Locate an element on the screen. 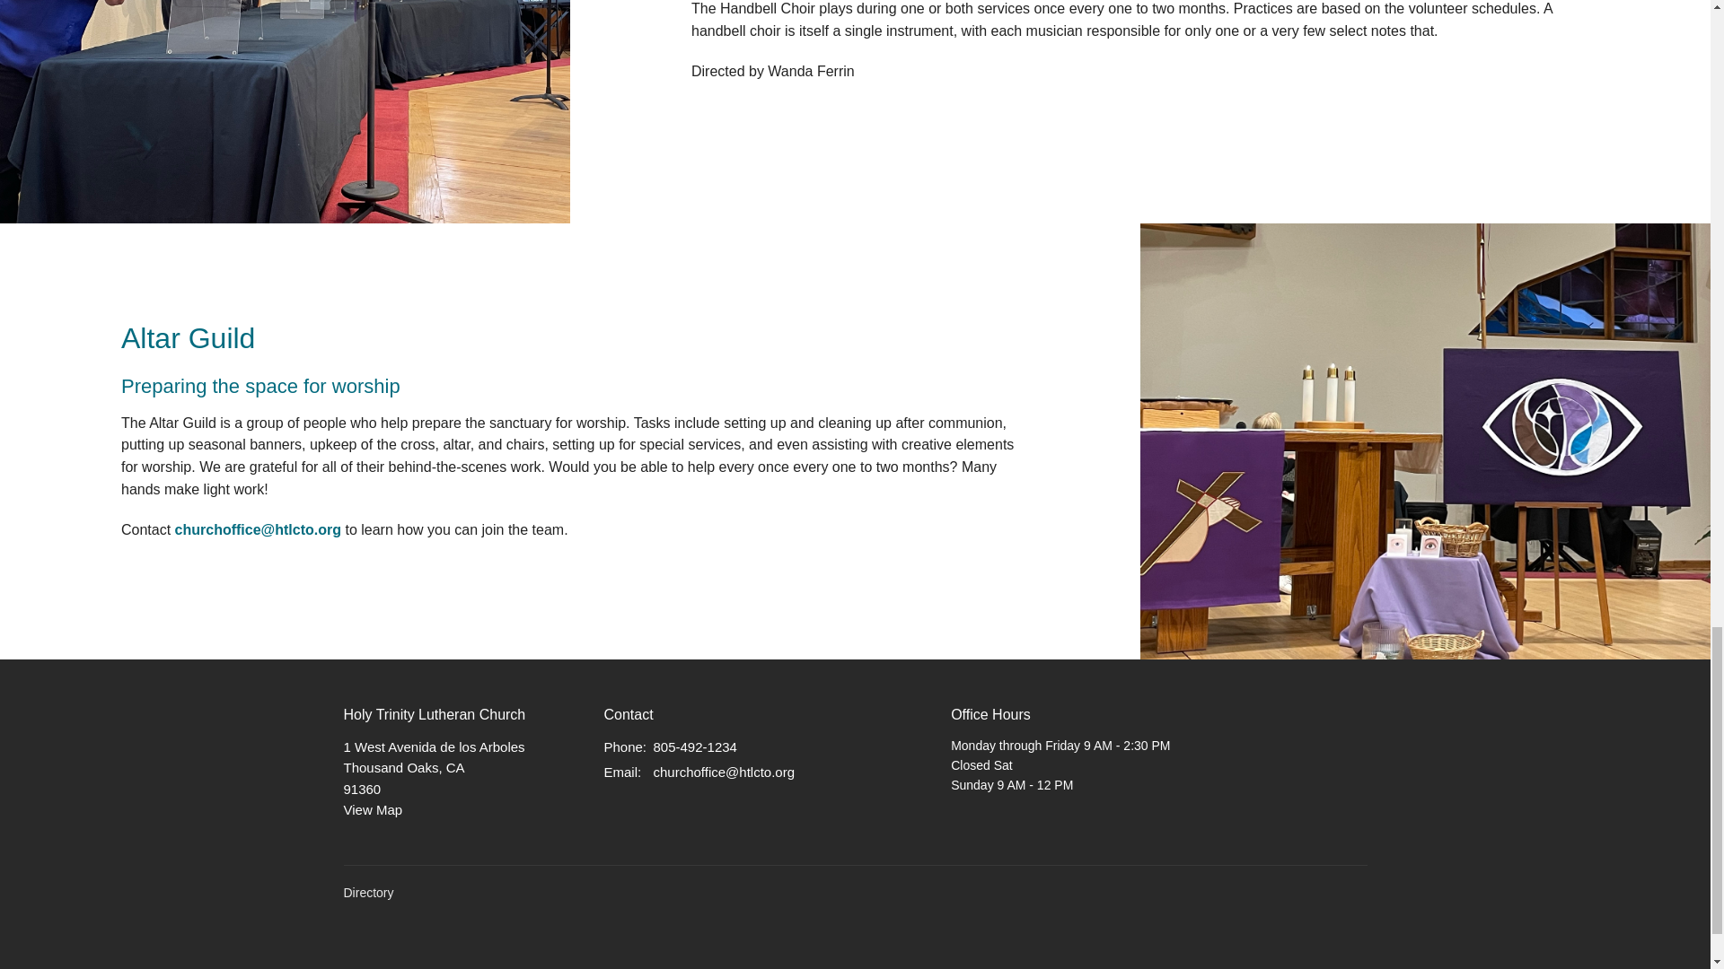 This screenshot has width=1724, height=969. 805-492-1234 is located at coordinates (695, 746).